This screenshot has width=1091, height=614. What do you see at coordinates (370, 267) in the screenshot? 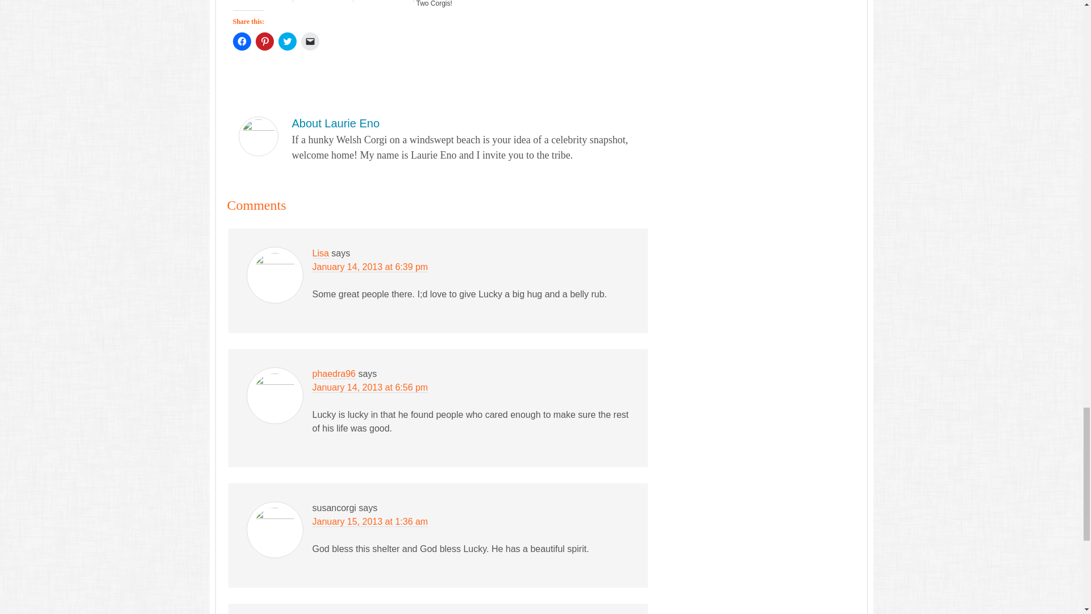
I see `January 14, 2013 at 6:39 pm` at bounding box center [370, 267].